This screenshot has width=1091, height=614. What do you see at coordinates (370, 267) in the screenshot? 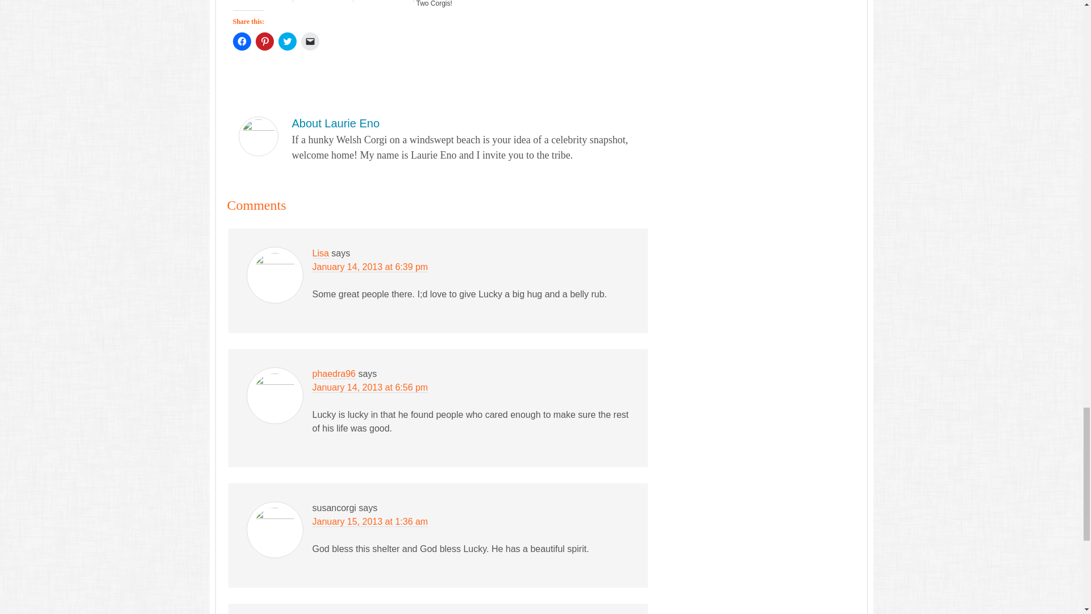
I see `January 14, 2013 at 6:39 pm` at bounding box center [370, 267].